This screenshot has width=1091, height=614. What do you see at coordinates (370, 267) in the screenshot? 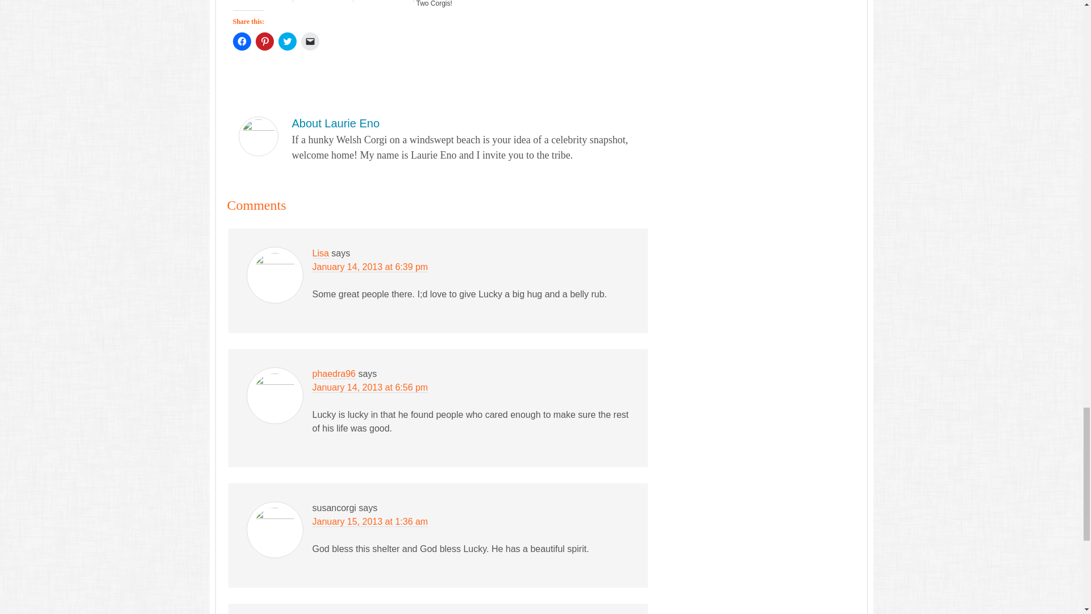
I see `January 14, 2013 at 6:39 pm` at bounding box center [370, 267].